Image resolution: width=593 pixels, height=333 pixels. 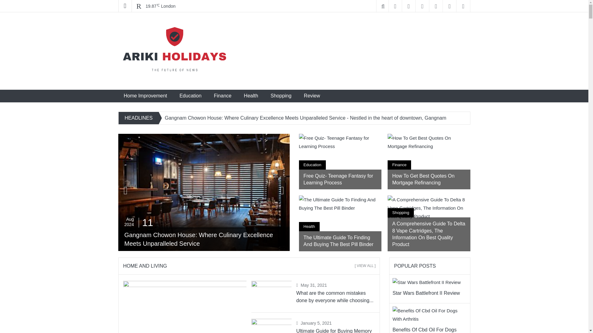 What do you see at coordinates (145, 96) in the screenshot?
I see `Home Improvement` at bounding box center [145, 96].